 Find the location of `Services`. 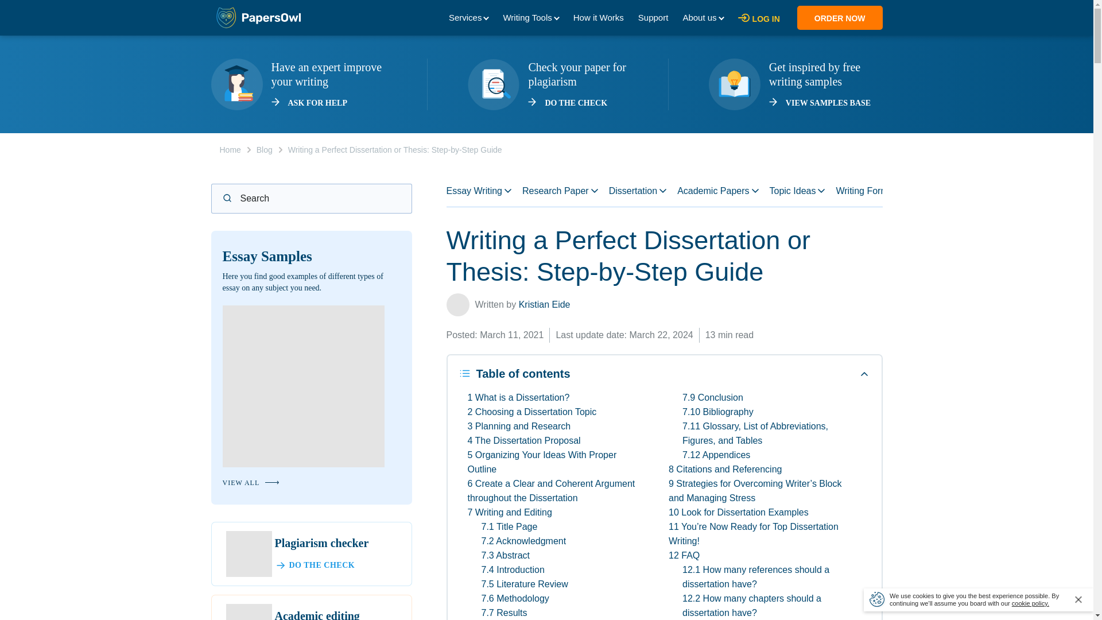

Services is located at coordinates (468, 17).